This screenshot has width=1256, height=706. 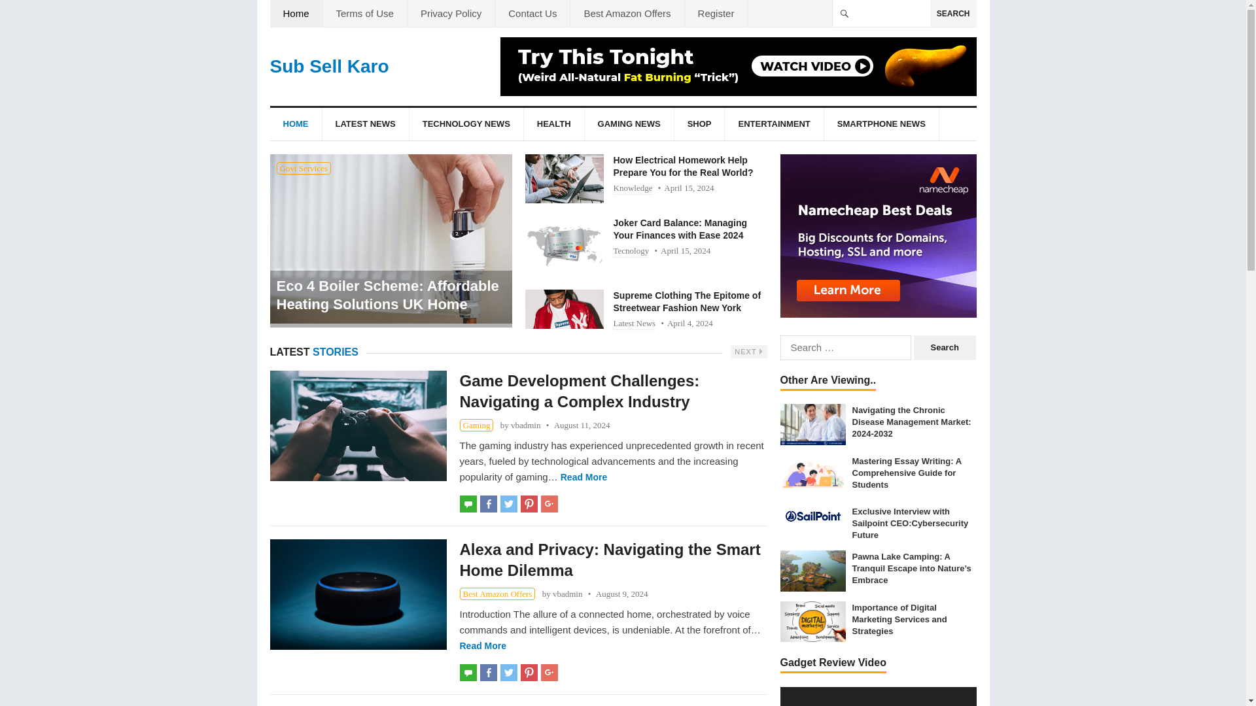 I want to click on Knowledge, so click(x=633, y=188).